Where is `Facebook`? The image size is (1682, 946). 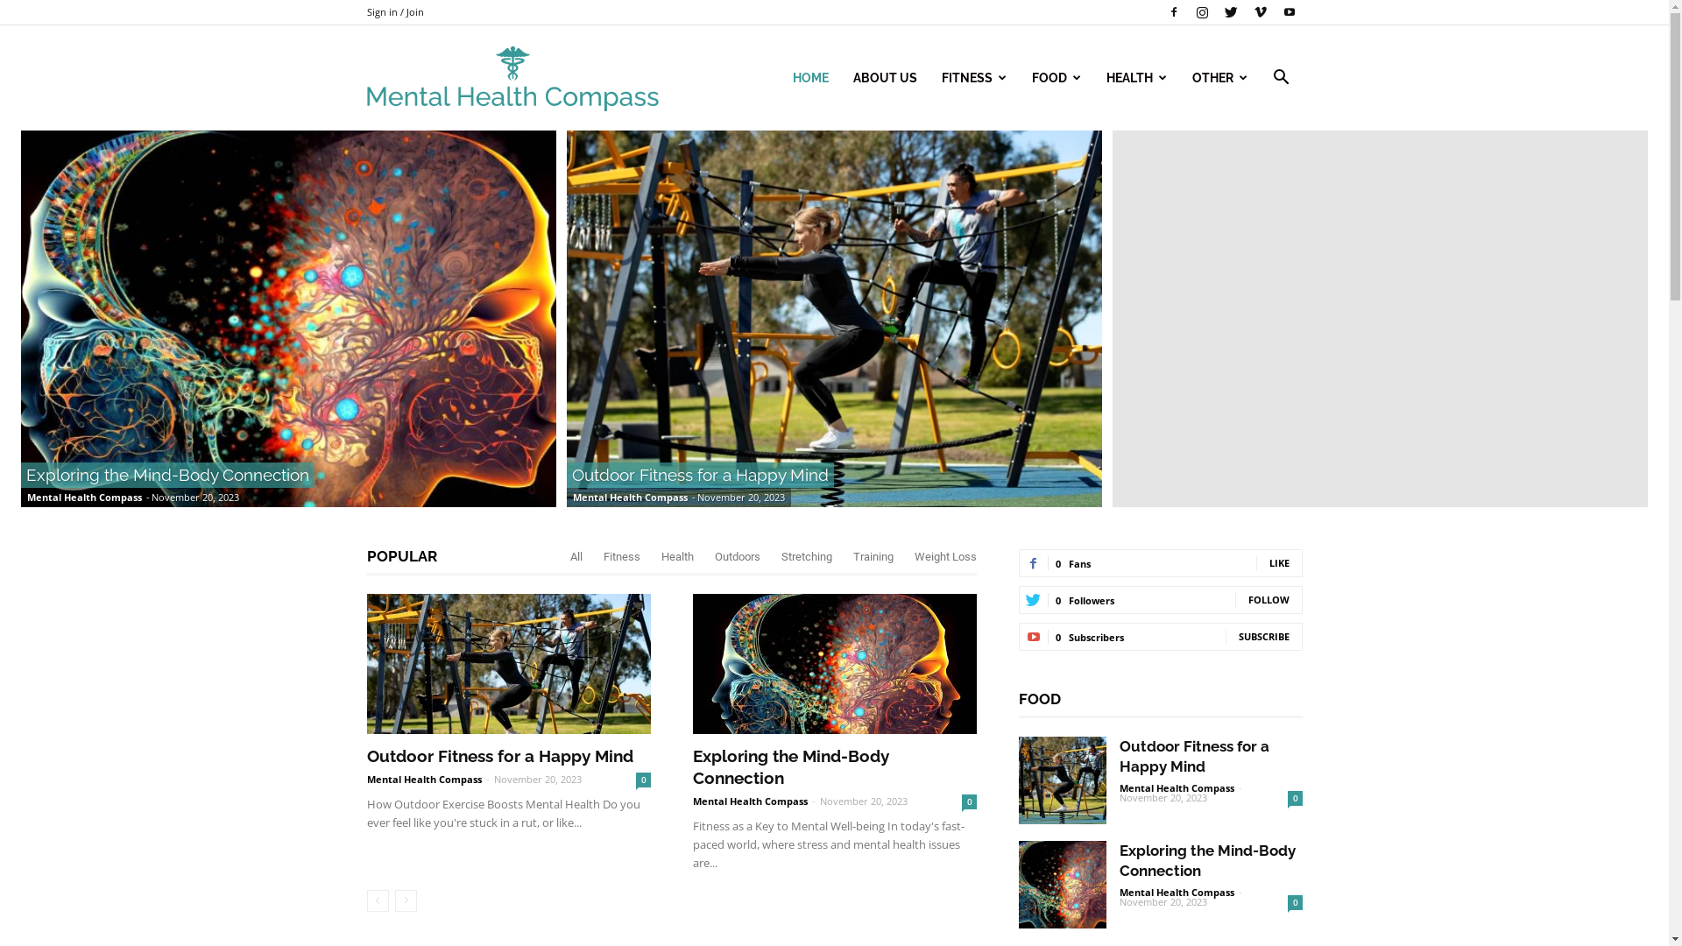
Facebook is located at coordinates (1173, 12).